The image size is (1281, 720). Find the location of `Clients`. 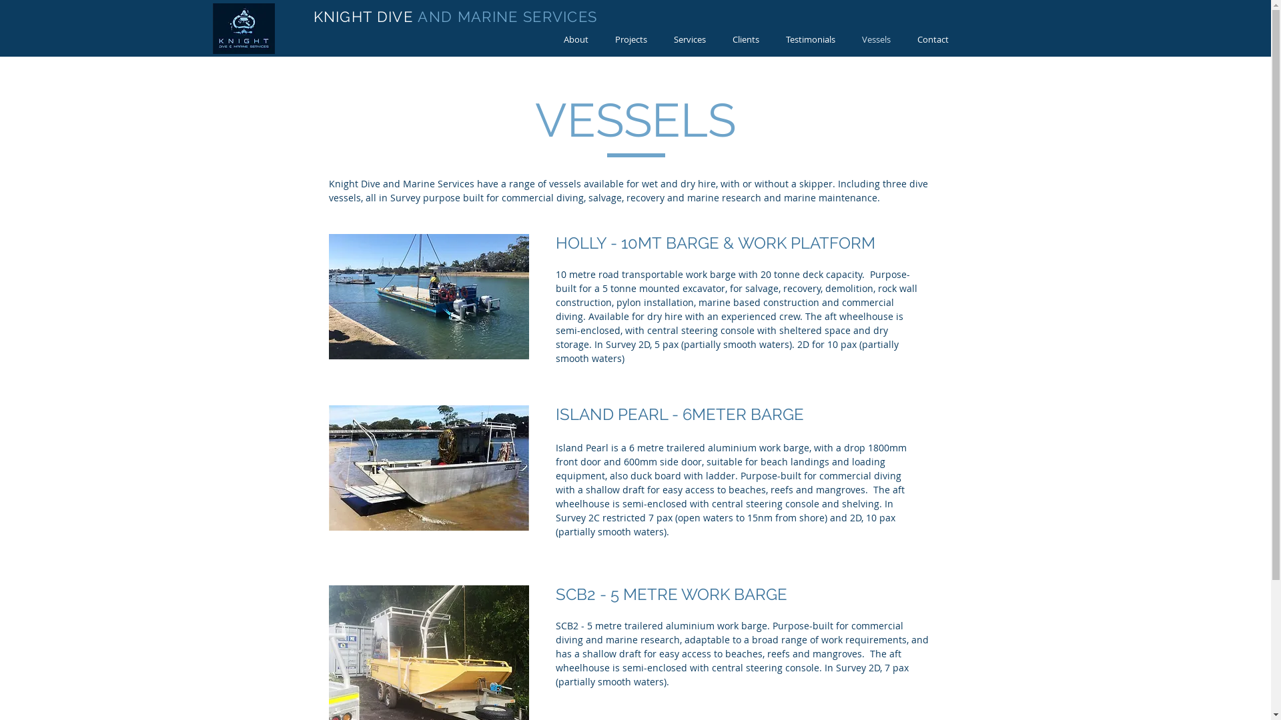

Clients is located at coordinates (746, 40).